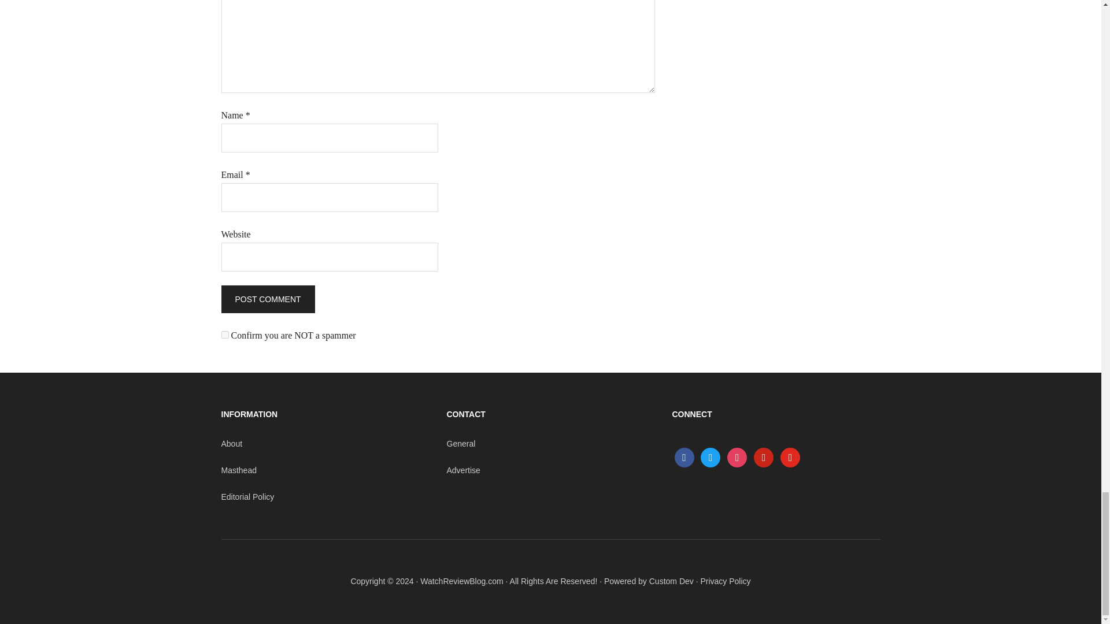 This screenshot has width=1110, height=624. What do you see at coordinates (683, 457) in the screenshot?
I see `Facebook` at bounding box center [683, 457].